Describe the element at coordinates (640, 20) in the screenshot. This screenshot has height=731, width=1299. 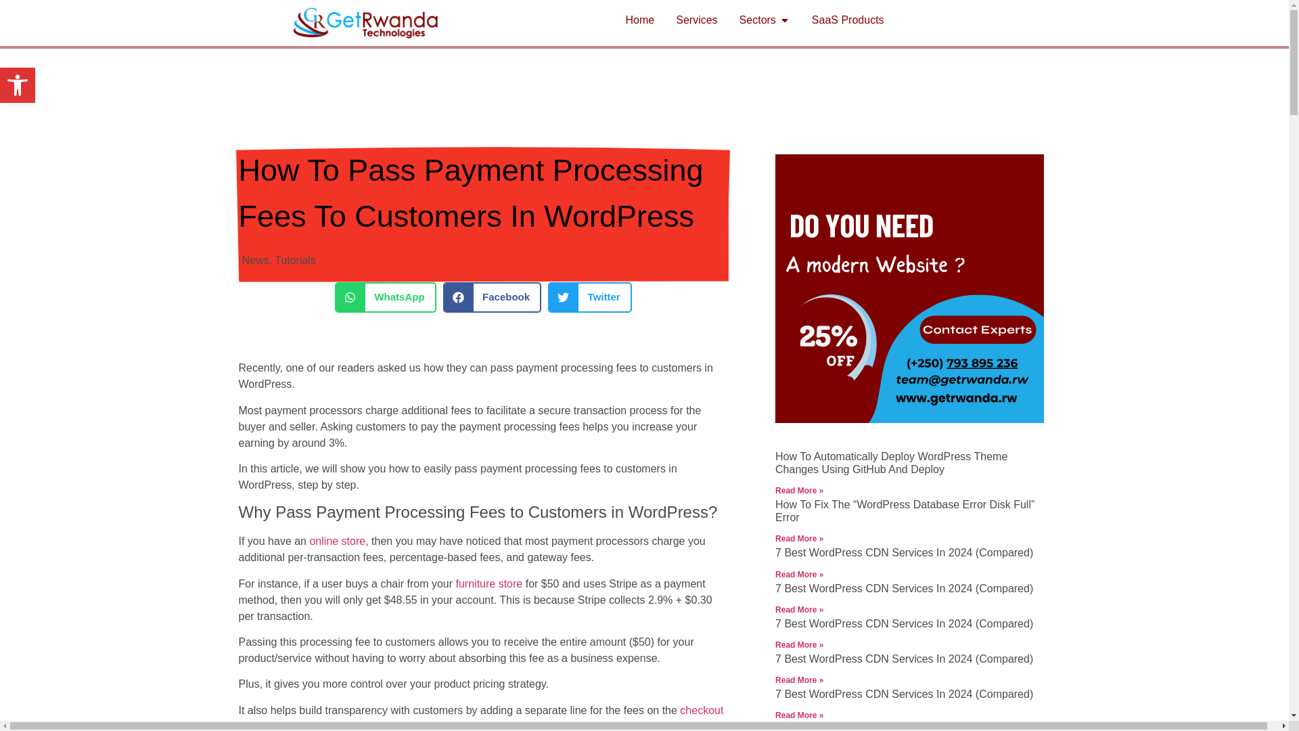
I see `furniture store` at that location.